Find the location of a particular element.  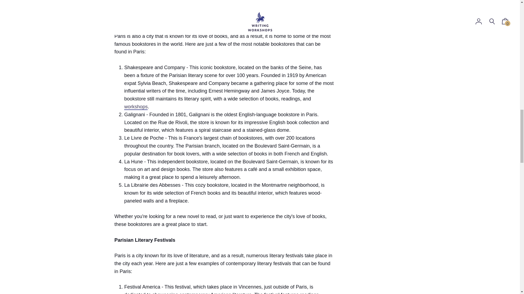

Writing Workshop in Paris, France is located at coordinates (136, 107).